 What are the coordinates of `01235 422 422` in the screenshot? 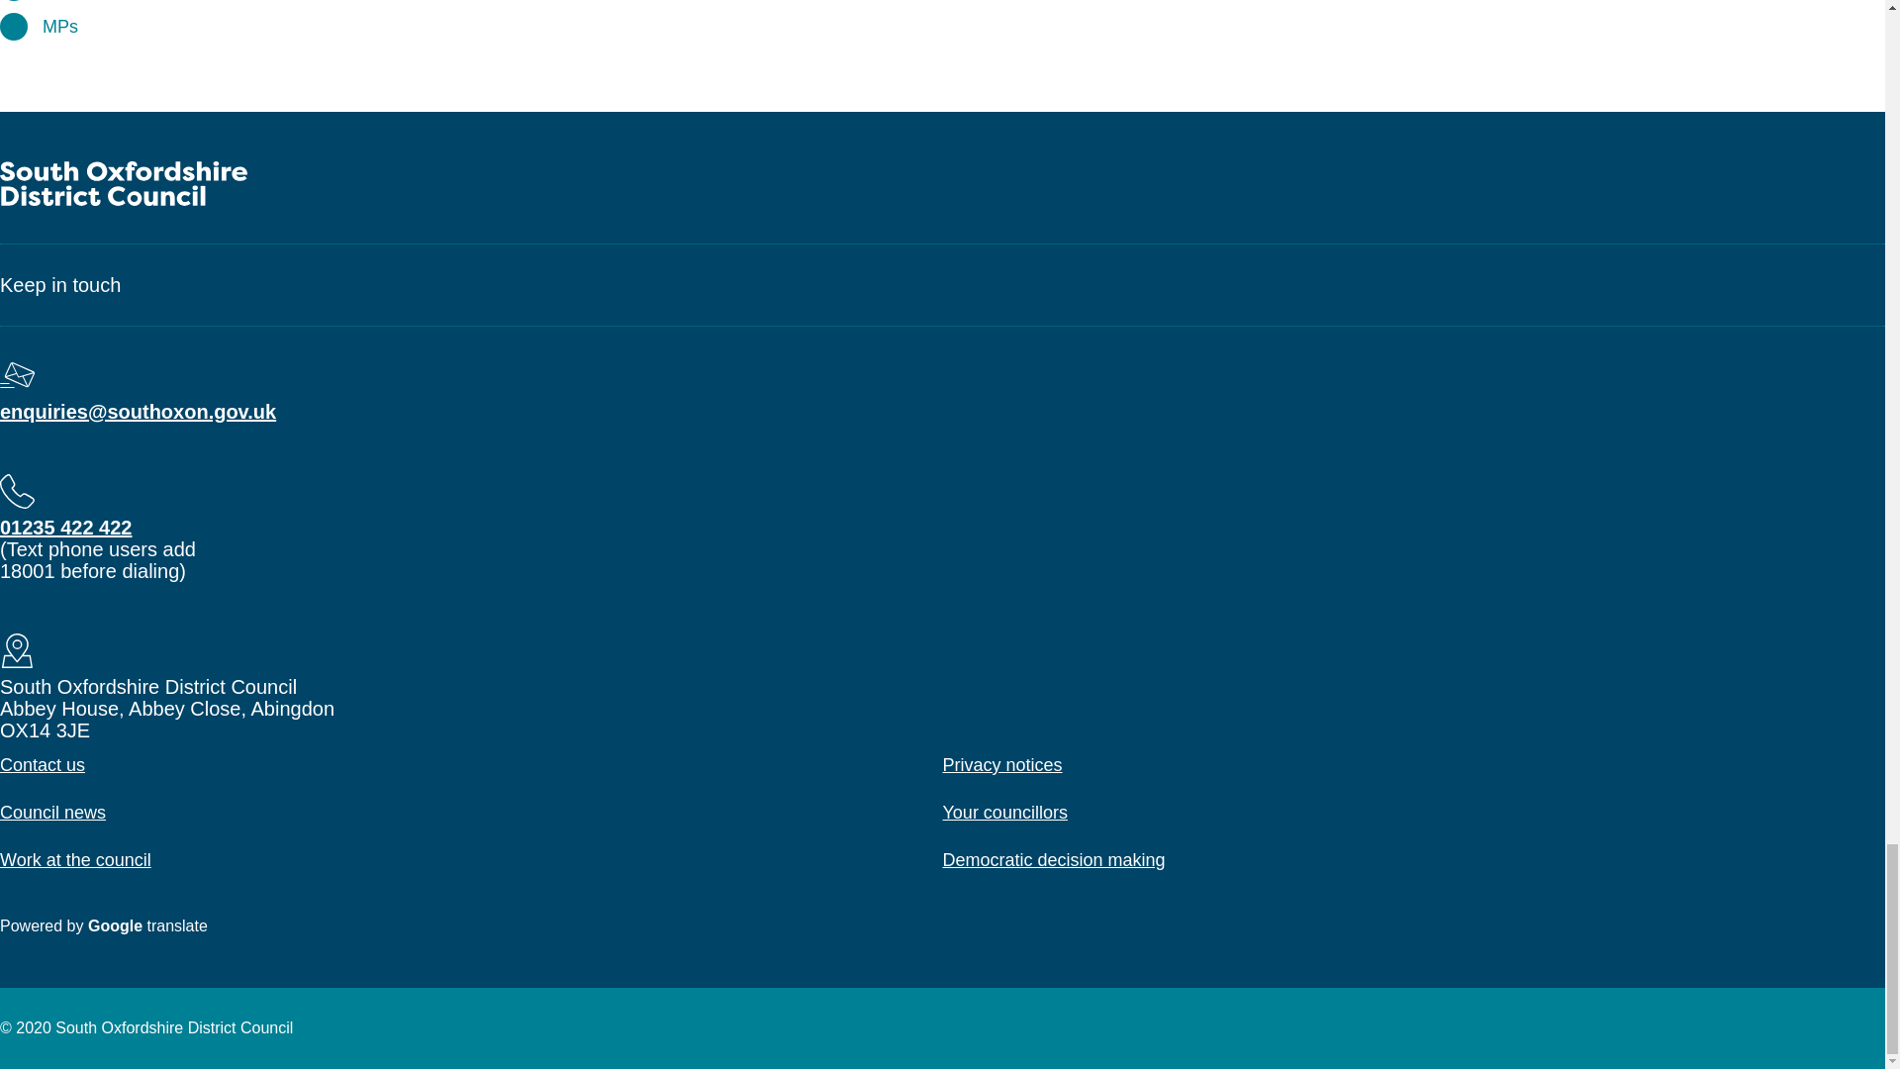 It's located at (65, 527).